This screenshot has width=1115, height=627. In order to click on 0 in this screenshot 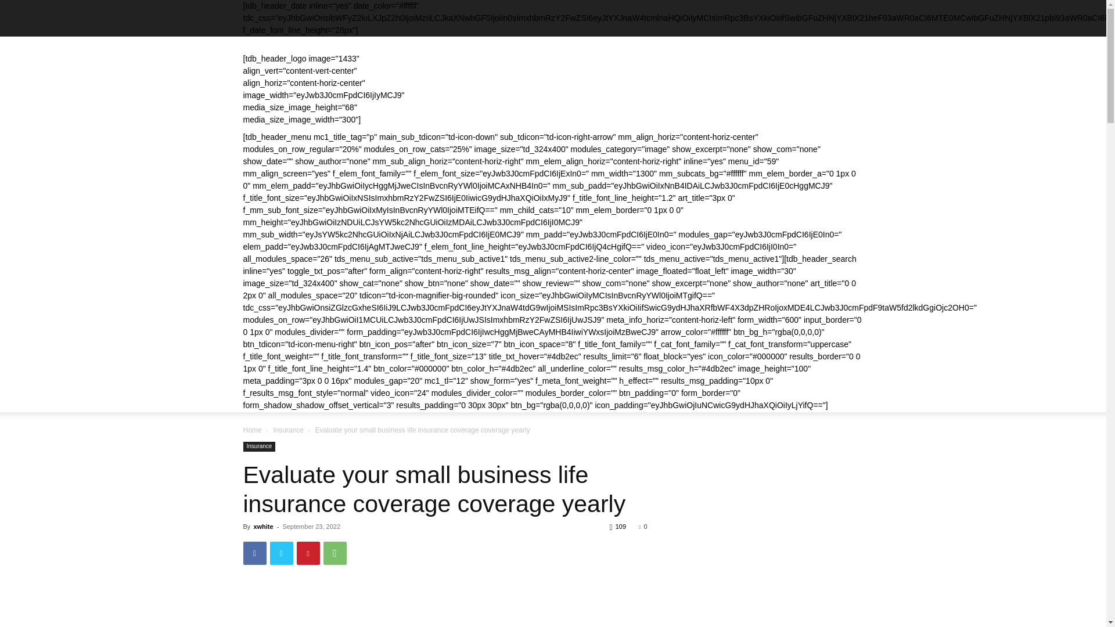, I will do `click(642, 526)`.